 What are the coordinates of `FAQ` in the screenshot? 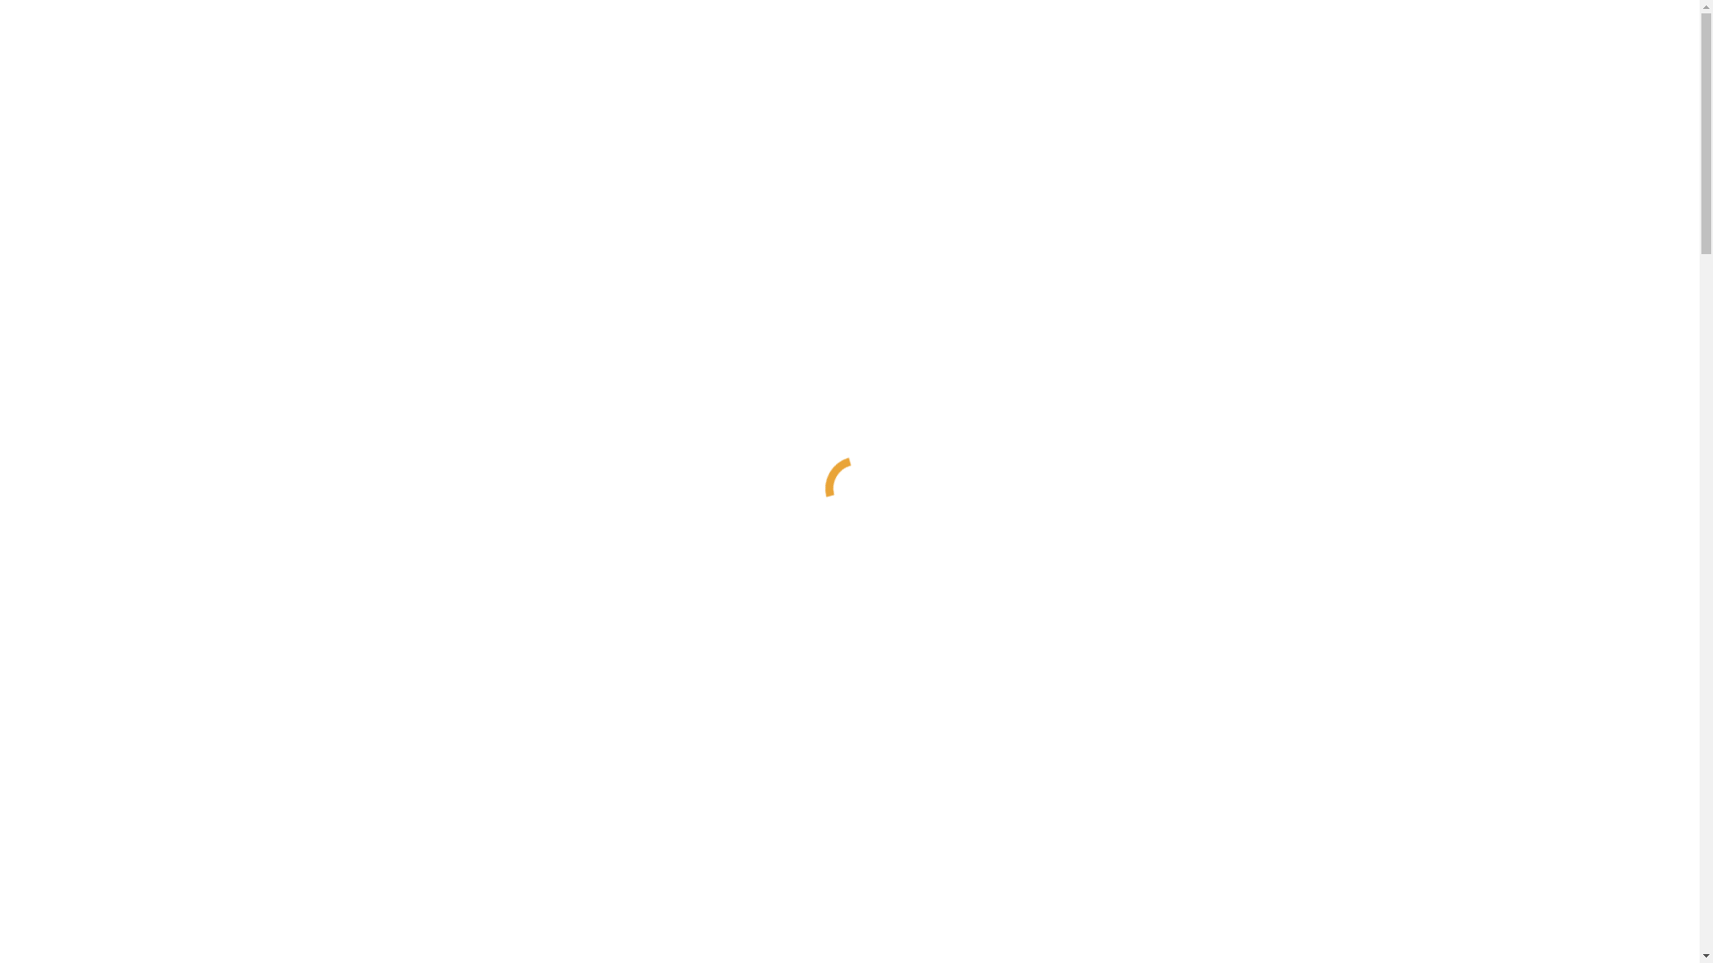 It's located at (93, 430).